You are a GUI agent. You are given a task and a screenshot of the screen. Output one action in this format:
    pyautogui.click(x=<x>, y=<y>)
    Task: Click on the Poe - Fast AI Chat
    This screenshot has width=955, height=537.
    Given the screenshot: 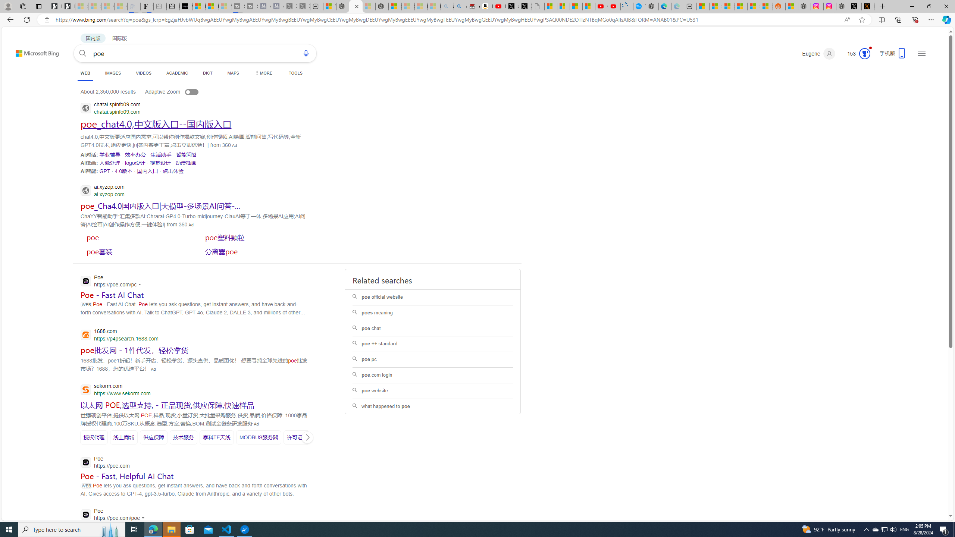 What is the action you would take?
    pyautogui.click(x=112, y=295)
    